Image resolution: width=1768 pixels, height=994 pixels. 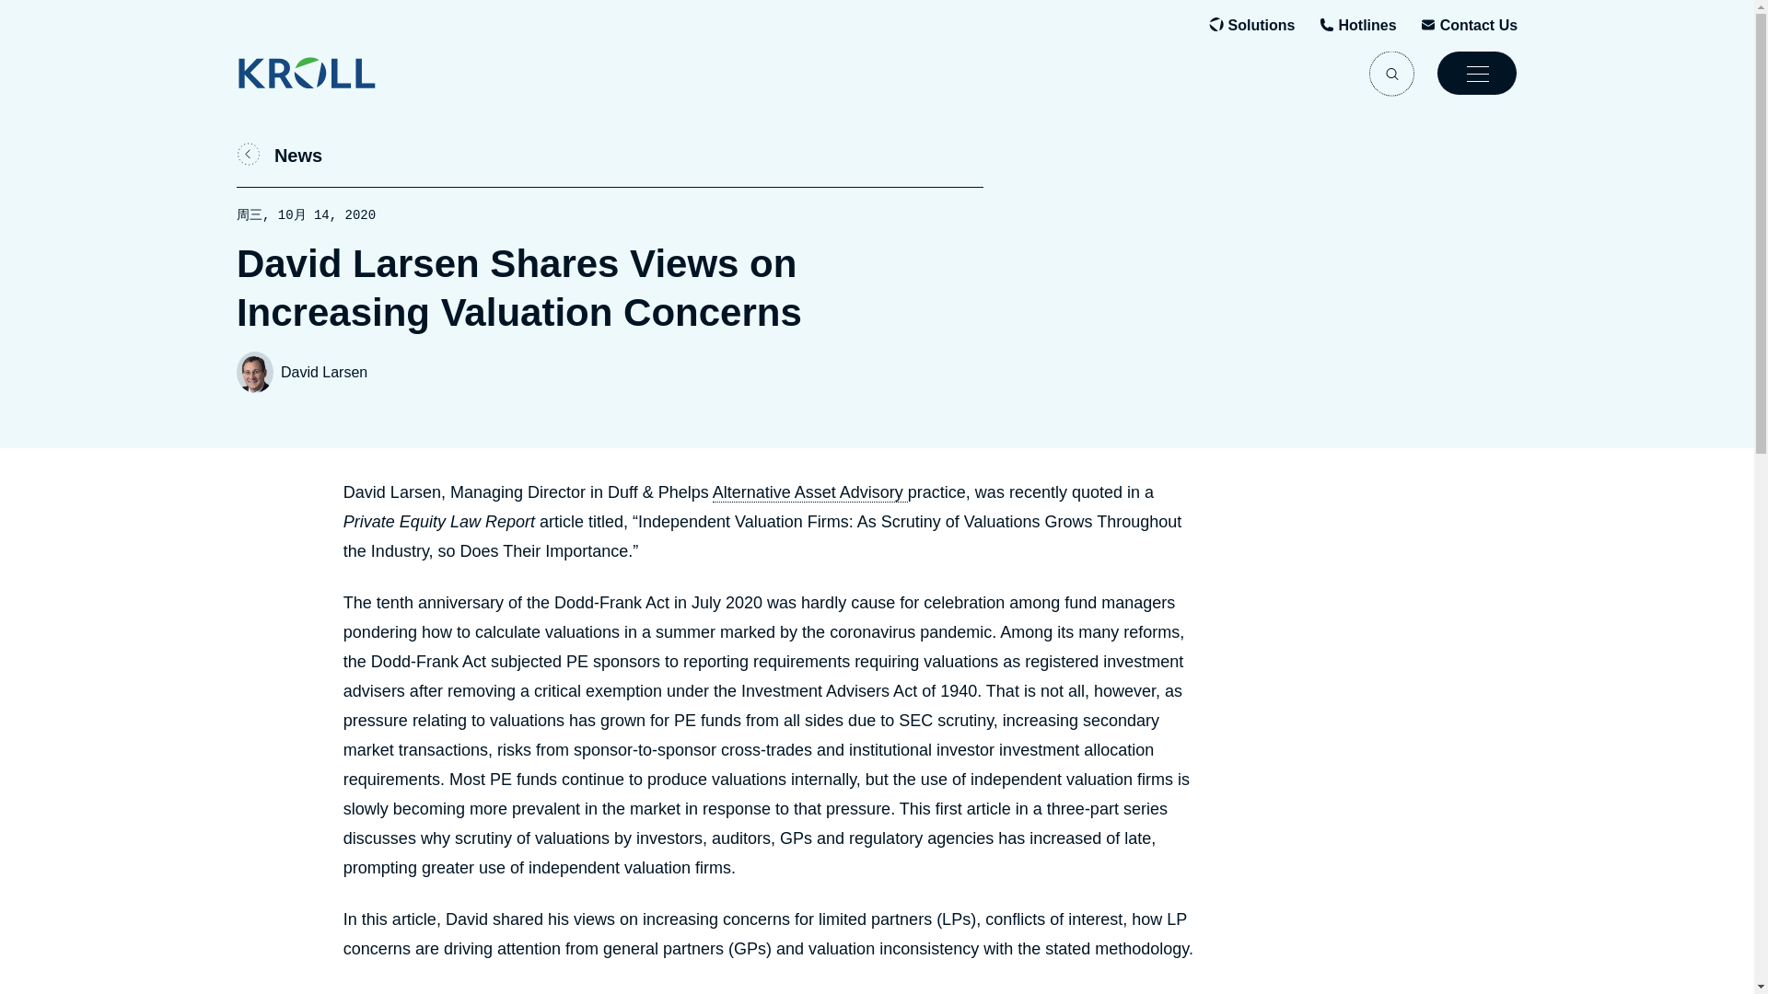 What do you see at coordinates (1479, 26) in the screenshot?
I see `Contact Us` at bounding box center [1479, 26].